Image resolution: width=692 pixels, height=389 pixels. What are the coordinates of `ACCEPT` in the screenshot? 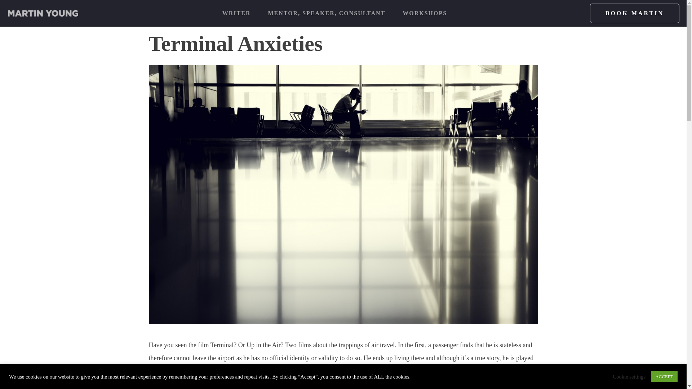 It's located at (664, 376).